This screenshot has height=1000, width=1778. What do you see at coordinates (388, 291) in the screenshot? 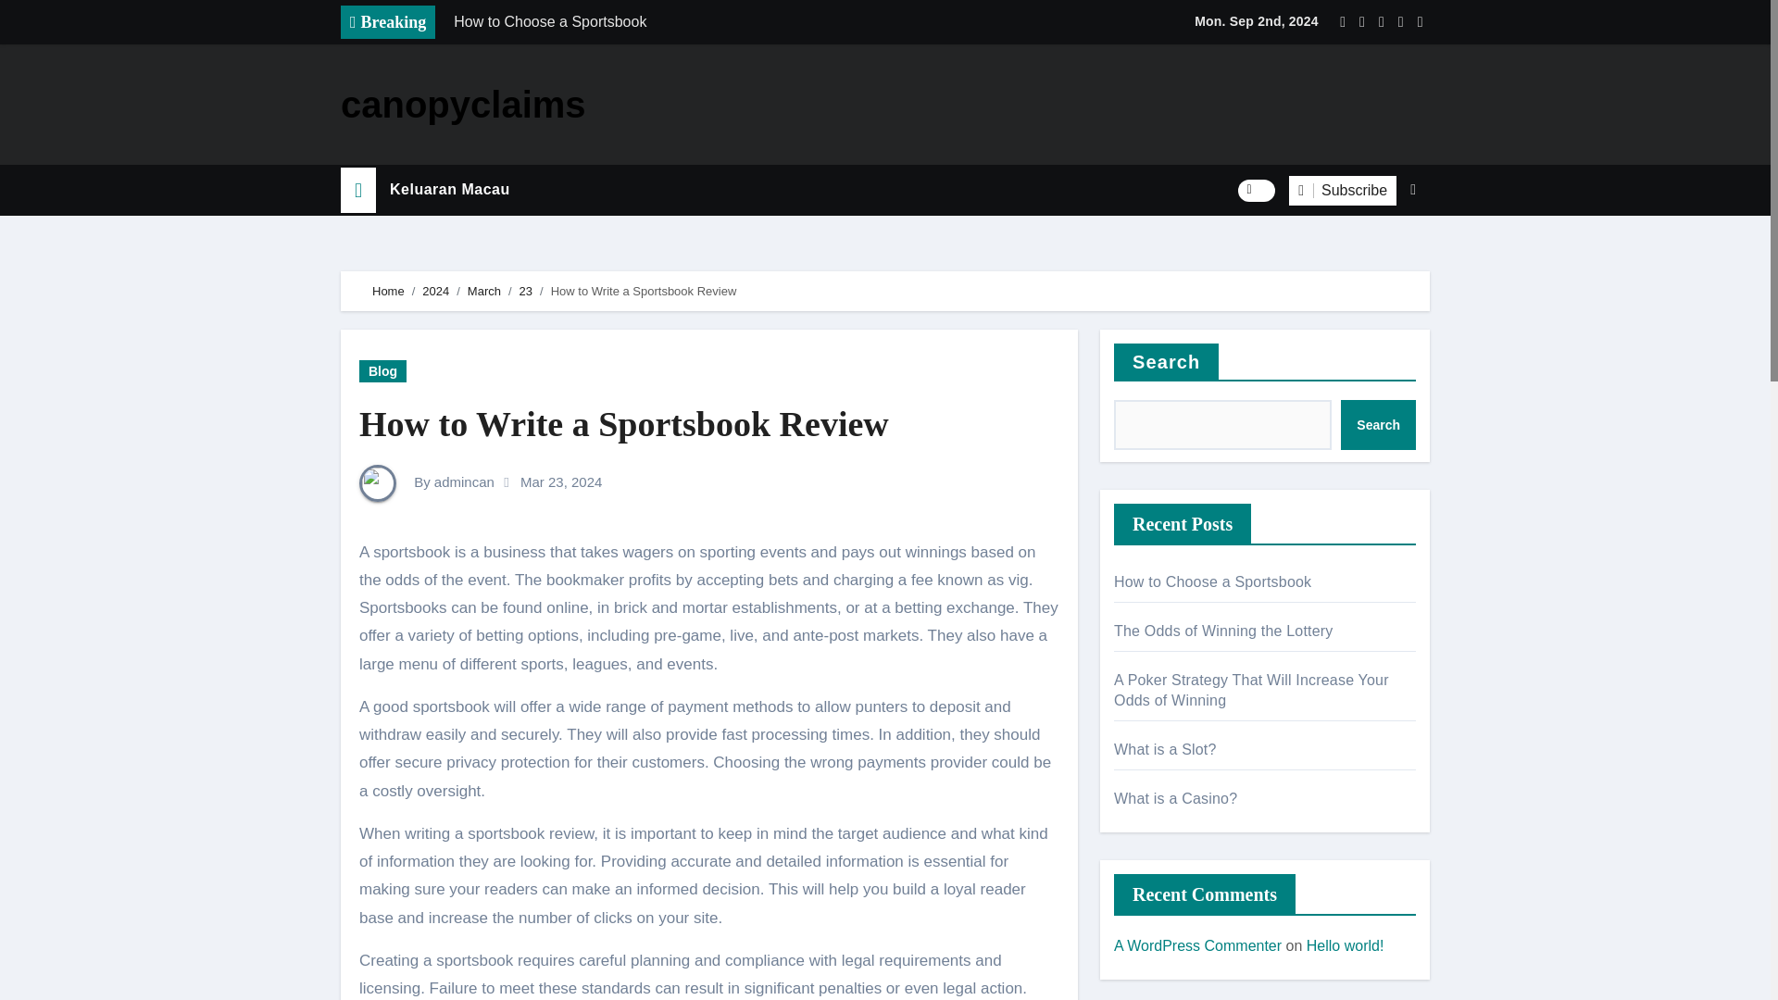
I see `Home` at bounding box center [388, 291].